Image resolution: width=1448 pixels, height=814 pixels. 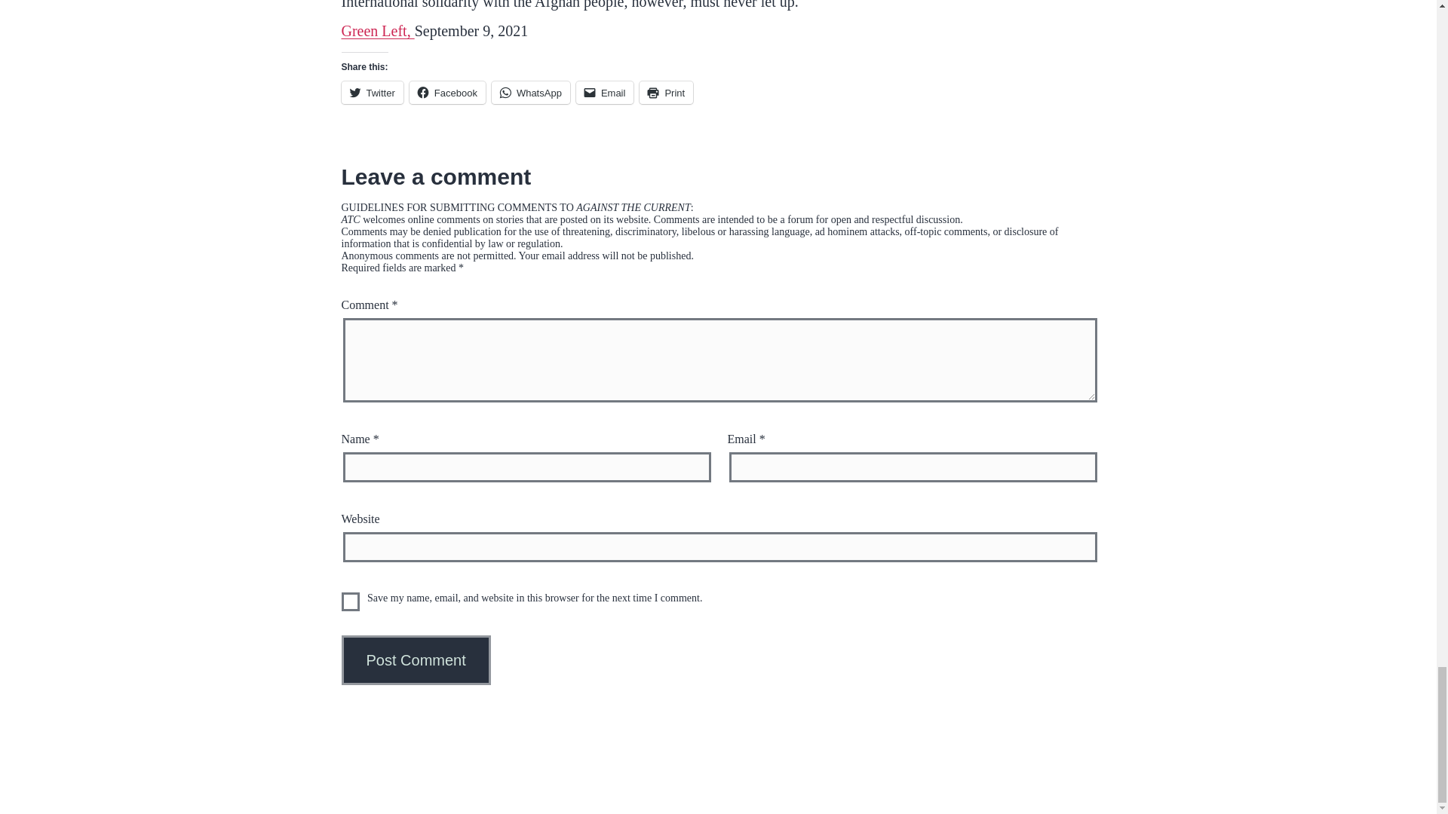 What do you see at coordinates (667, 93) in the screenshot?
I see `Click to print` at bounding box center [667, 93].